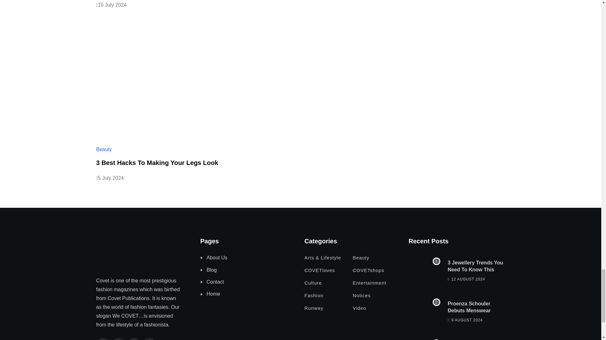  What do you see at coordinates (424, 311) in the screenshot?
I see `Proenza Schouler Debuts Menswear` at bounding box center [424, 311].